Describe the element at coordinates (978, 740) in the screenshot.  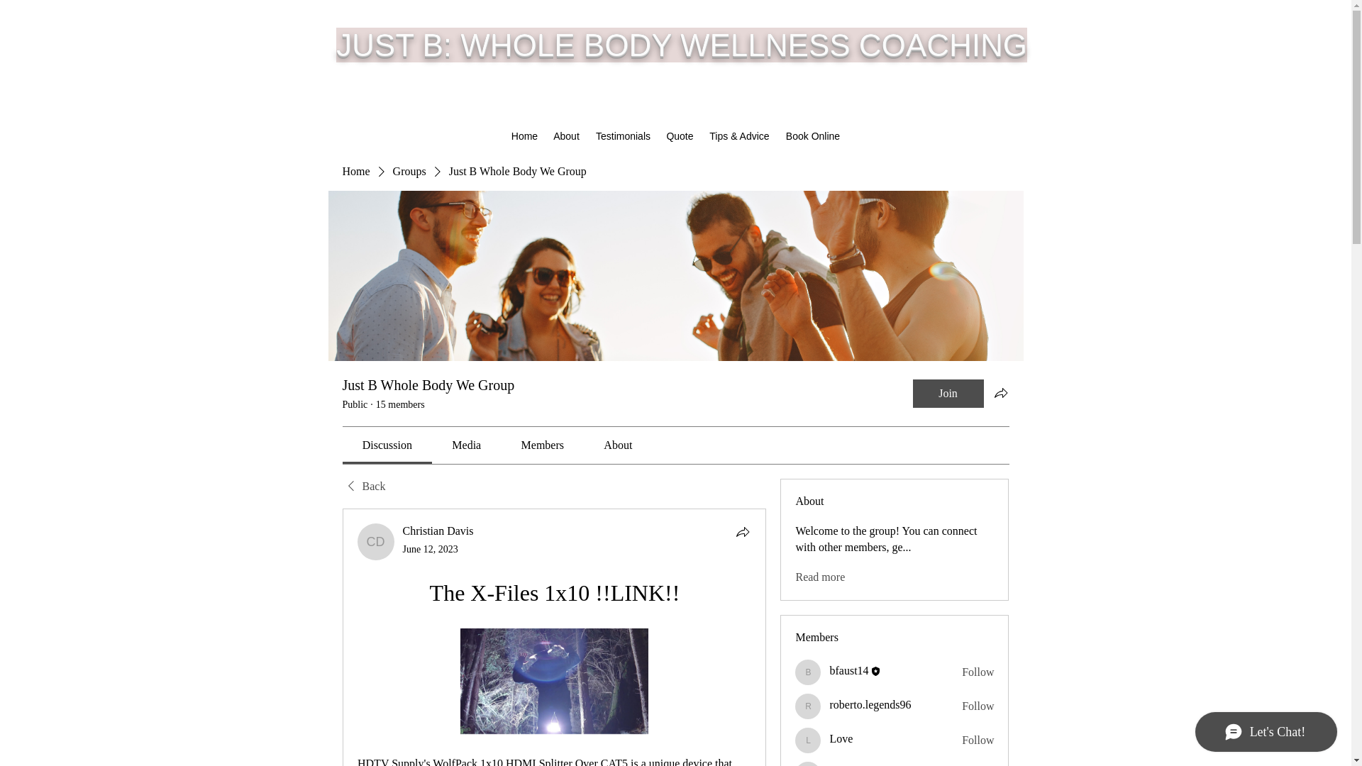
I see `Follow` at that location.